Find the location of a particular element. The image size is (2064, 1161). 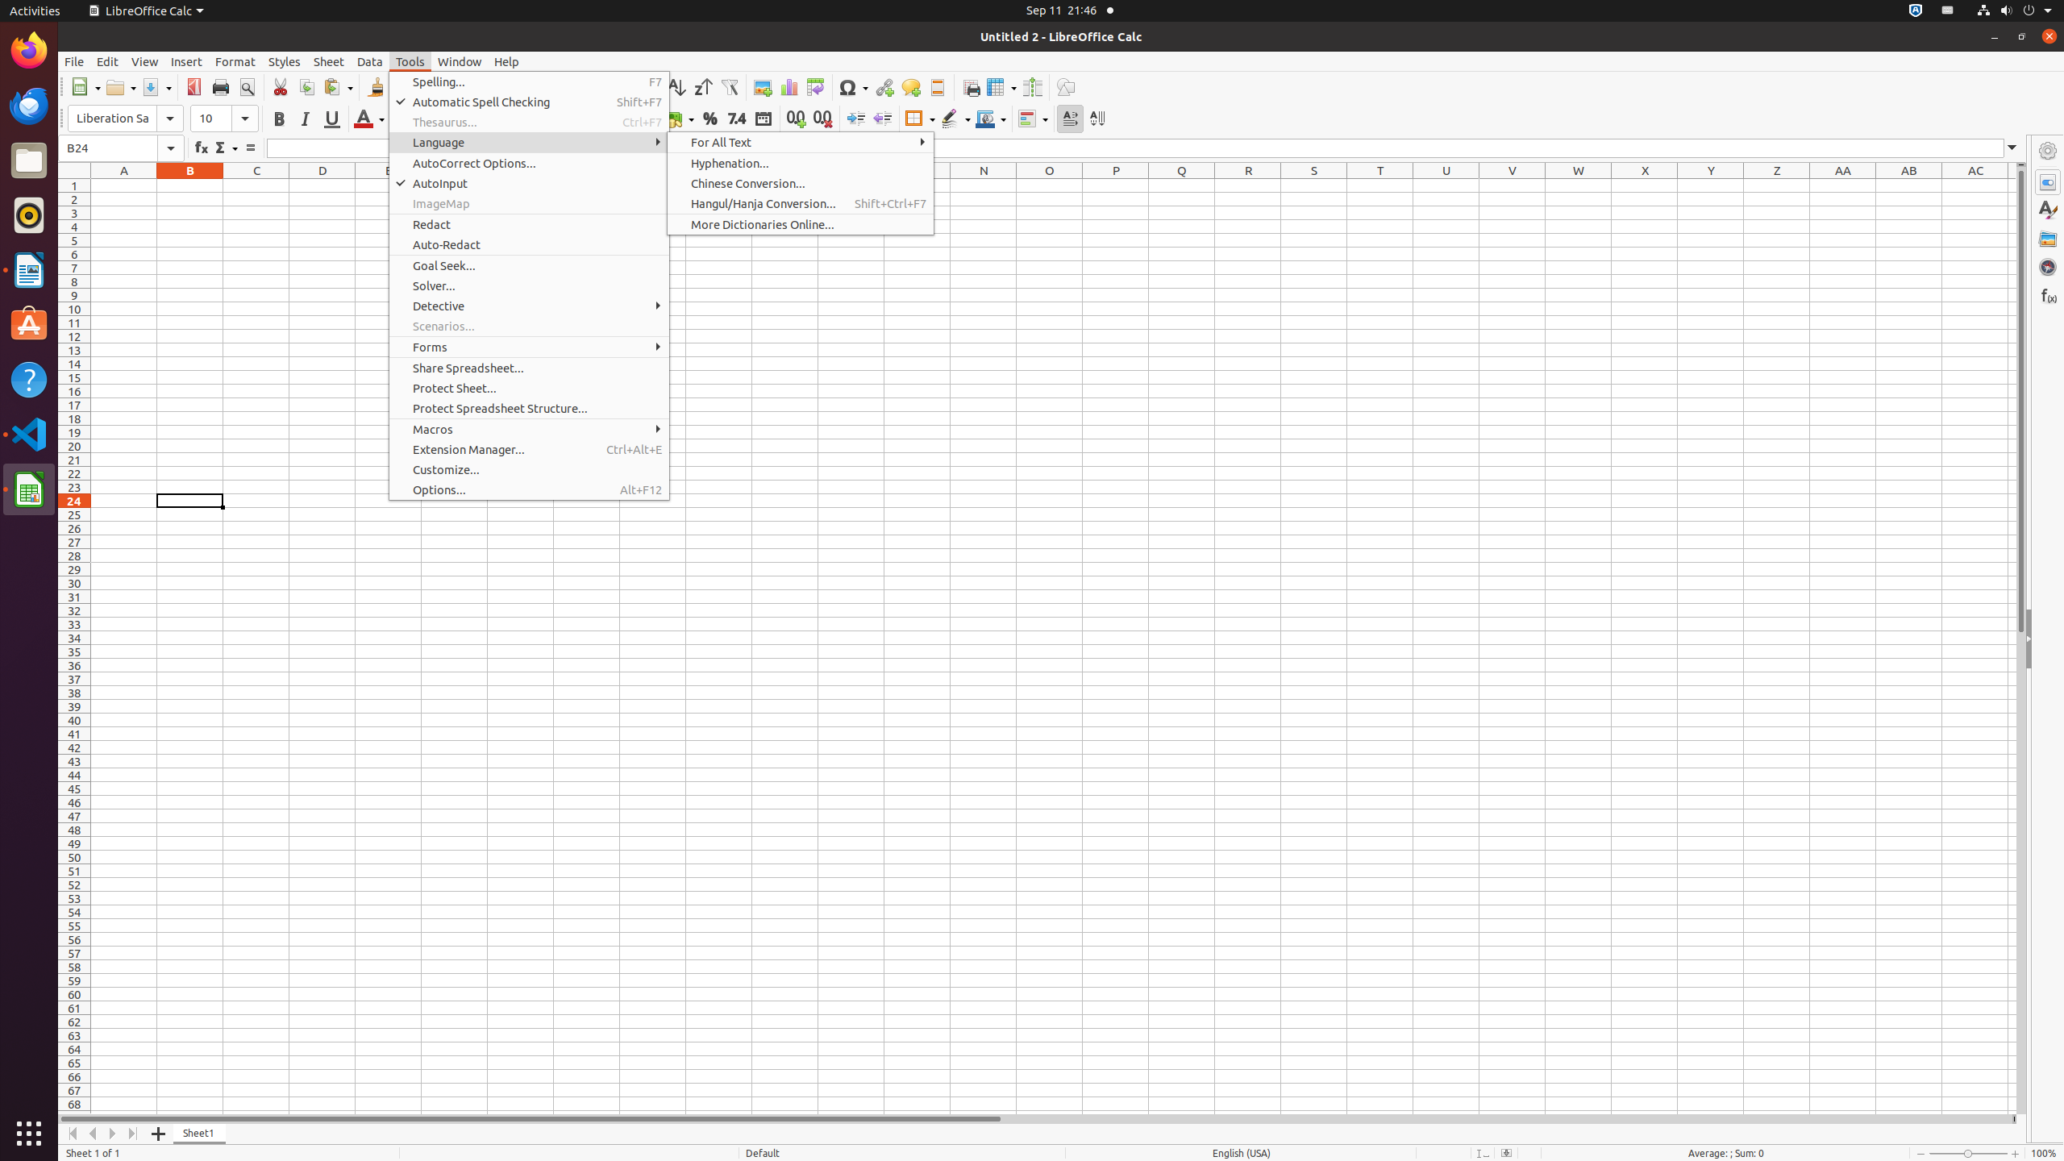

Italic is located at coordinates (305, 119).